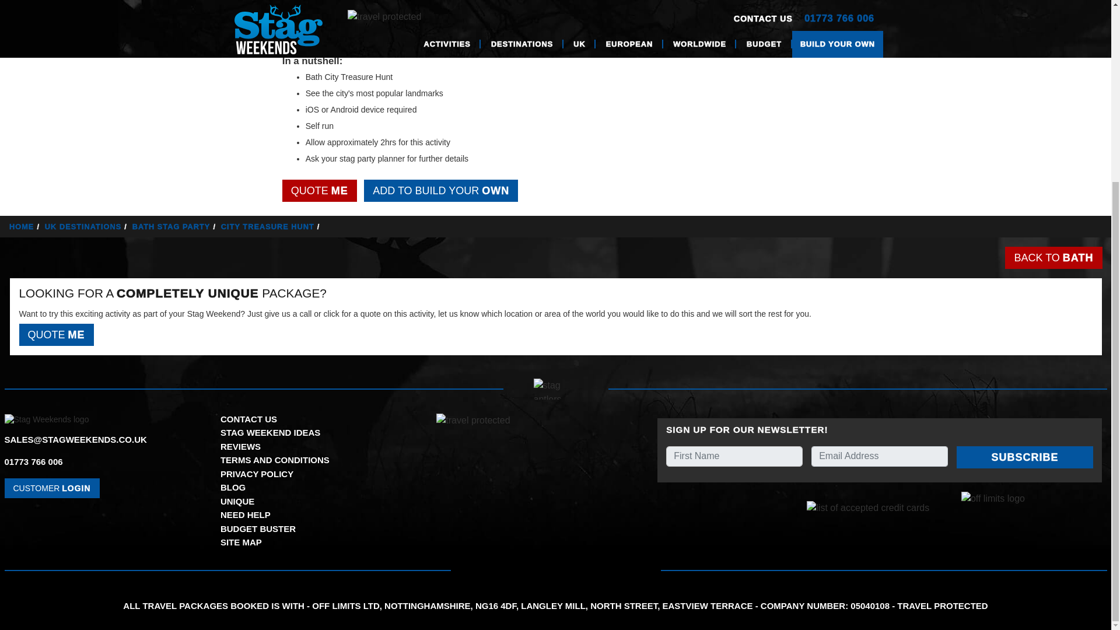  Describe the element at coordinates (258, 528) in the screenshot. I see `BUDGET BUSTER` at that location.